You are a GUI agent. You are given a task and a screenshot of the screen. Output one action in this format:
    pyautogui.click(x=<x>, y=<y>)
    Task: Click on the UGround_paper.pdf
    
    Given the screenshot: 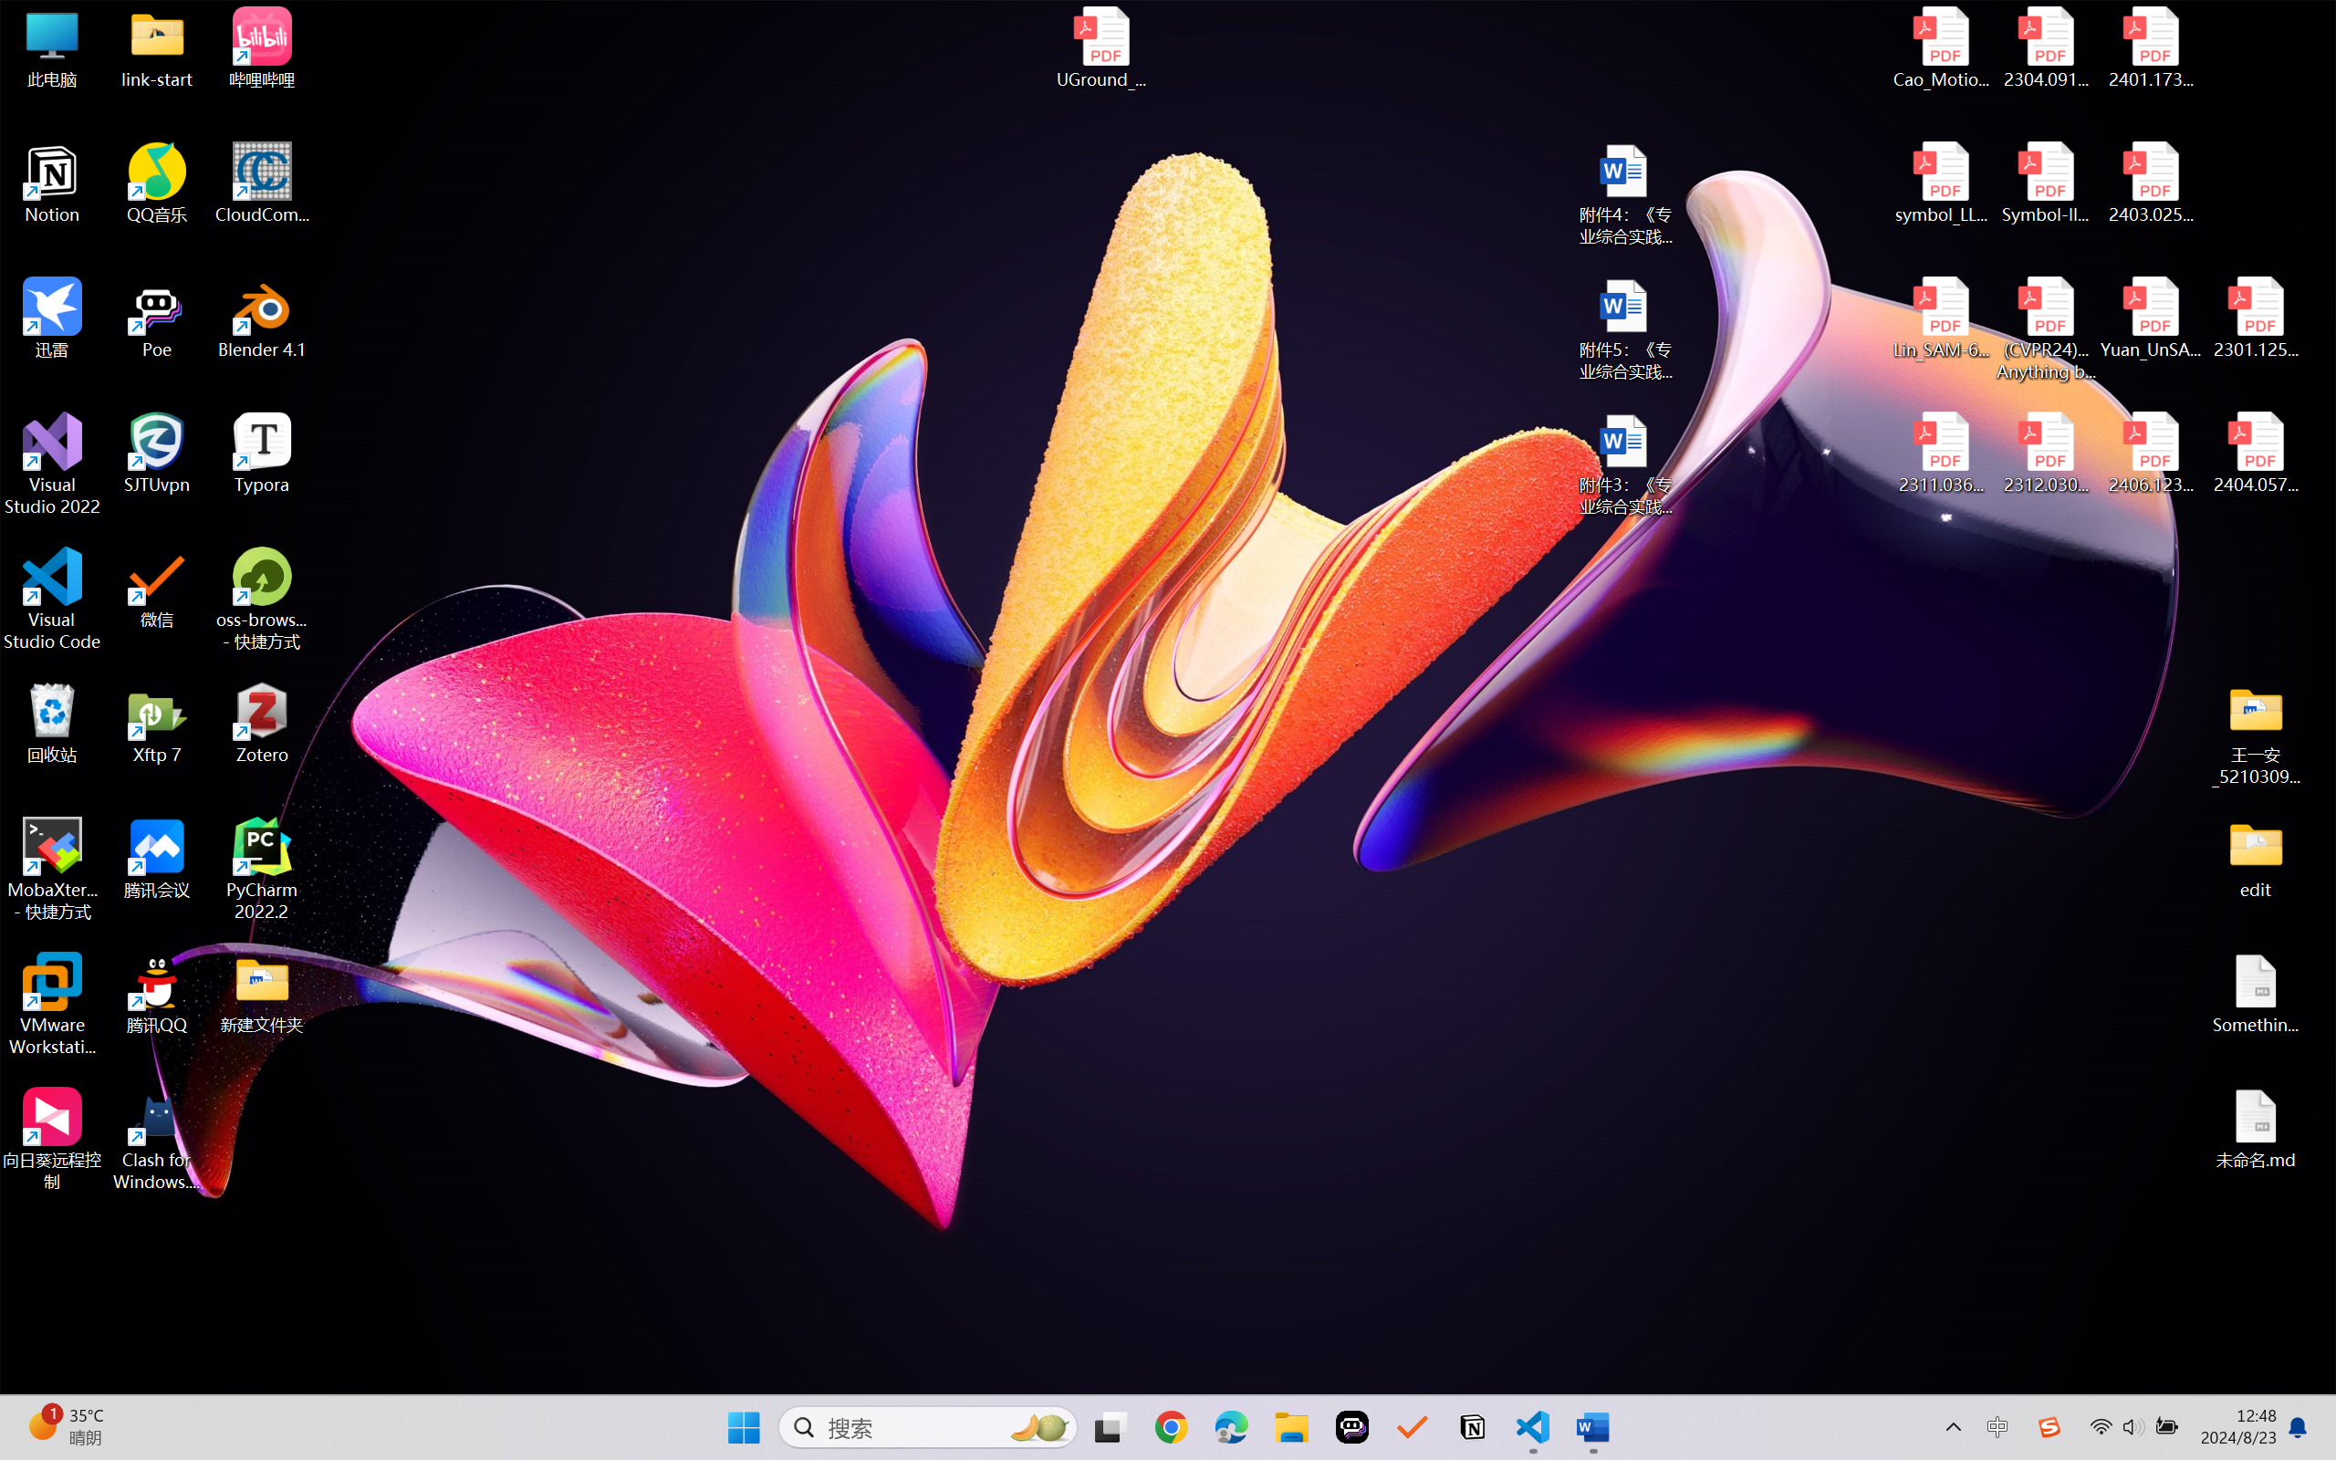 What is the action you would take?
    pyautogui.click(x=1100, y=47)
    